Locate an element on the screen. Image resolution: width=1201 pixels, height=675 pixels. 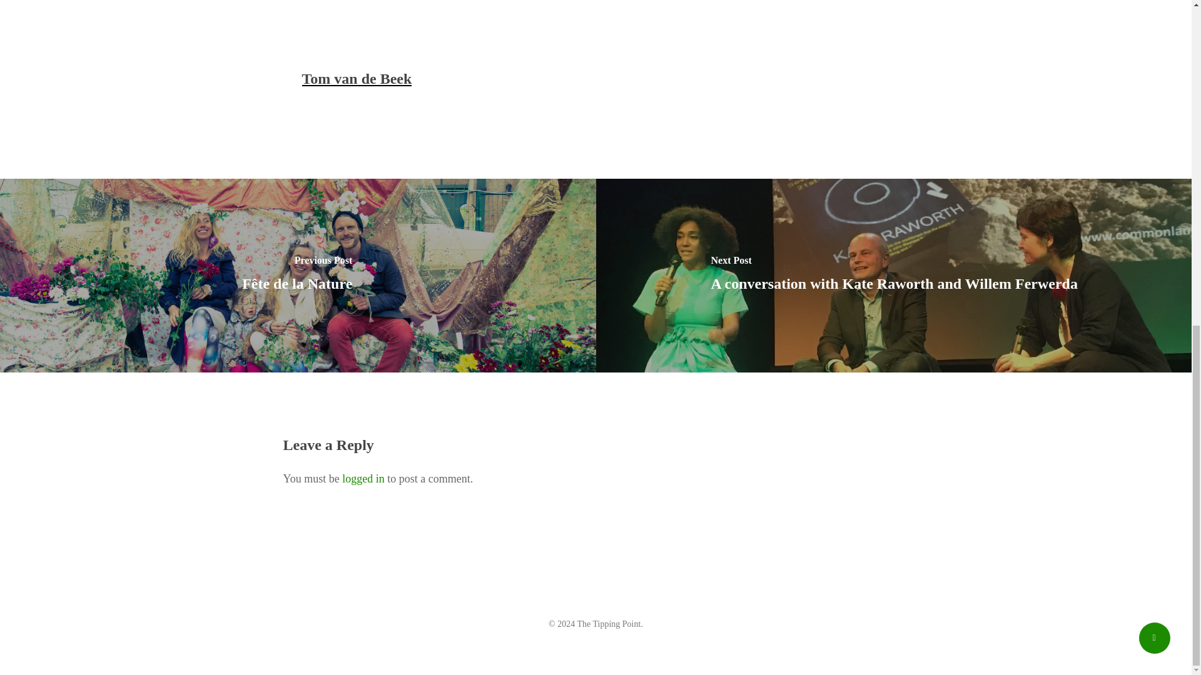
logged in is located at coordinates (363, 479).